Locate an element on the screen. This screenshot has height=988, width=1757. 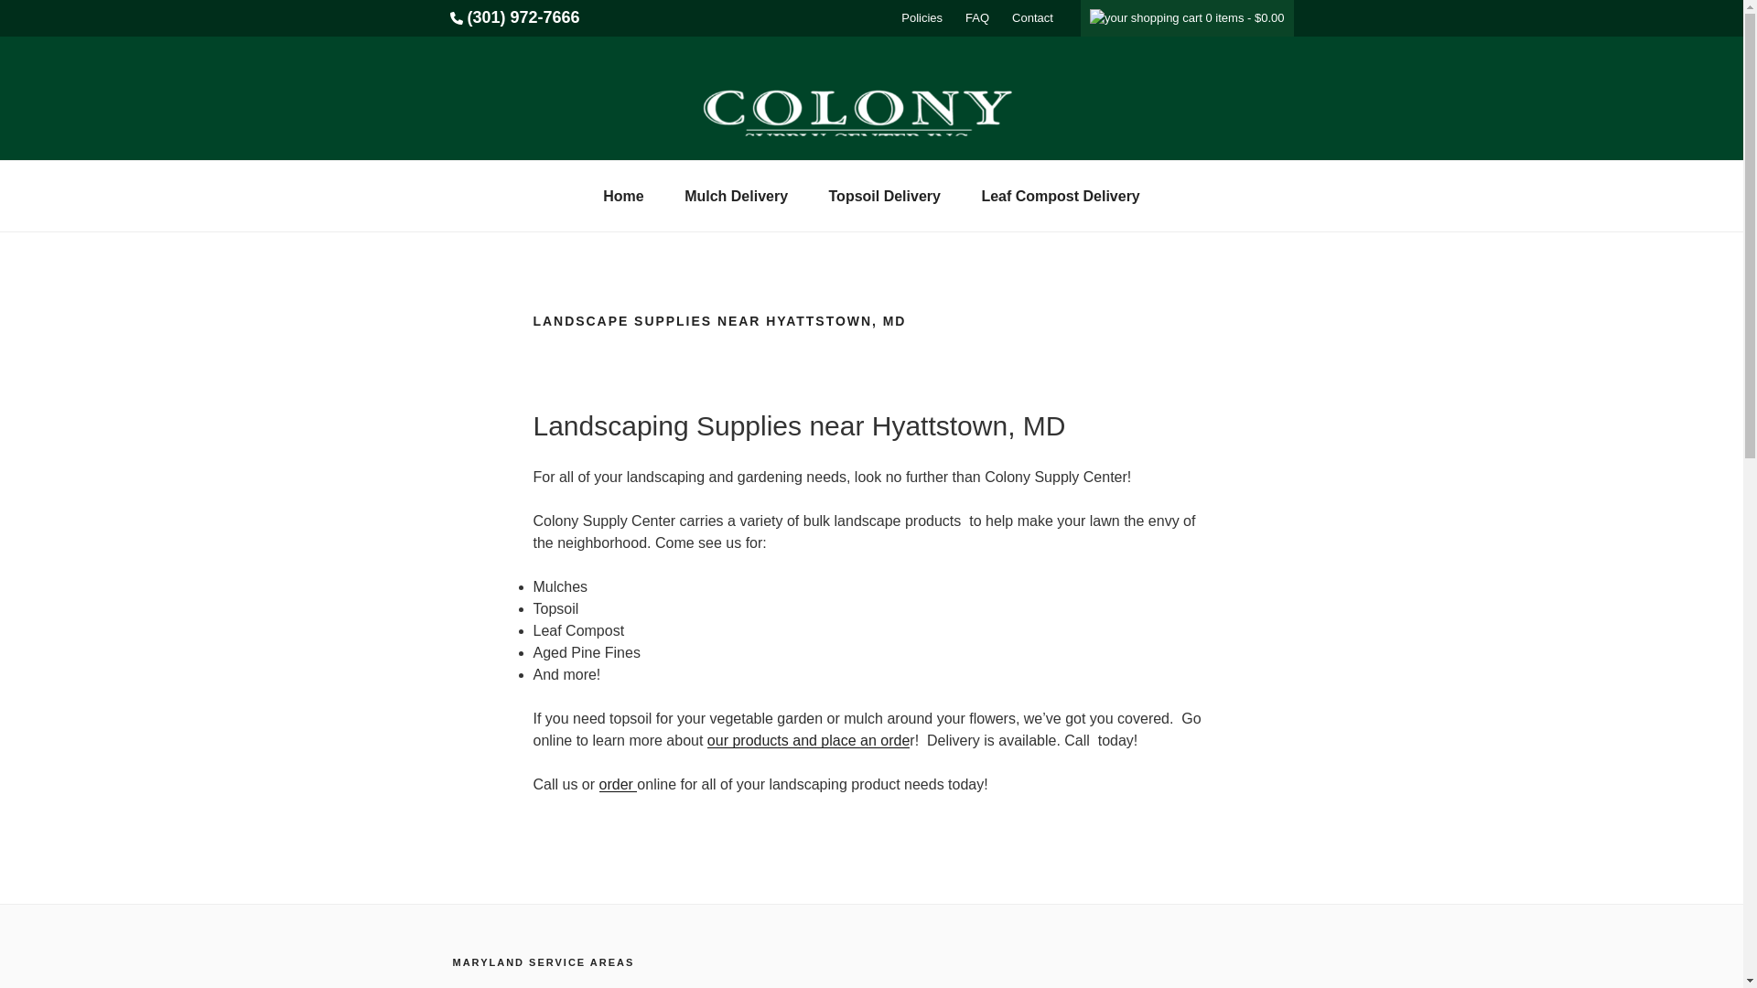
Mulch Delivery is located at coordinates (736, 196).